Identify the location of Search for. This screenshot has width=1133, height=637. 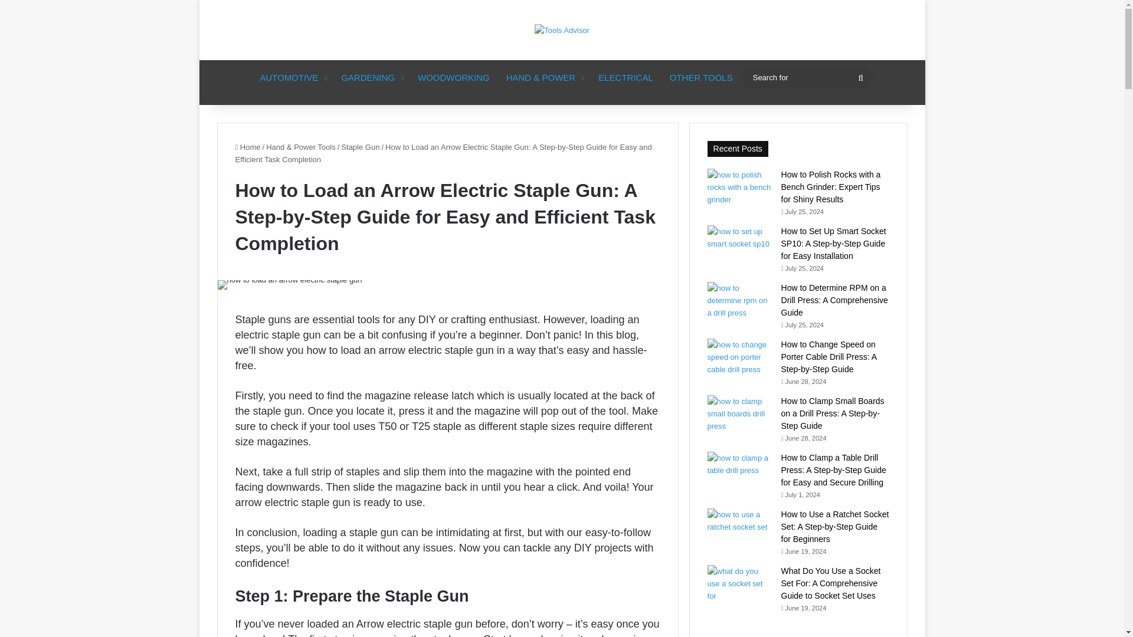
(806, 77).